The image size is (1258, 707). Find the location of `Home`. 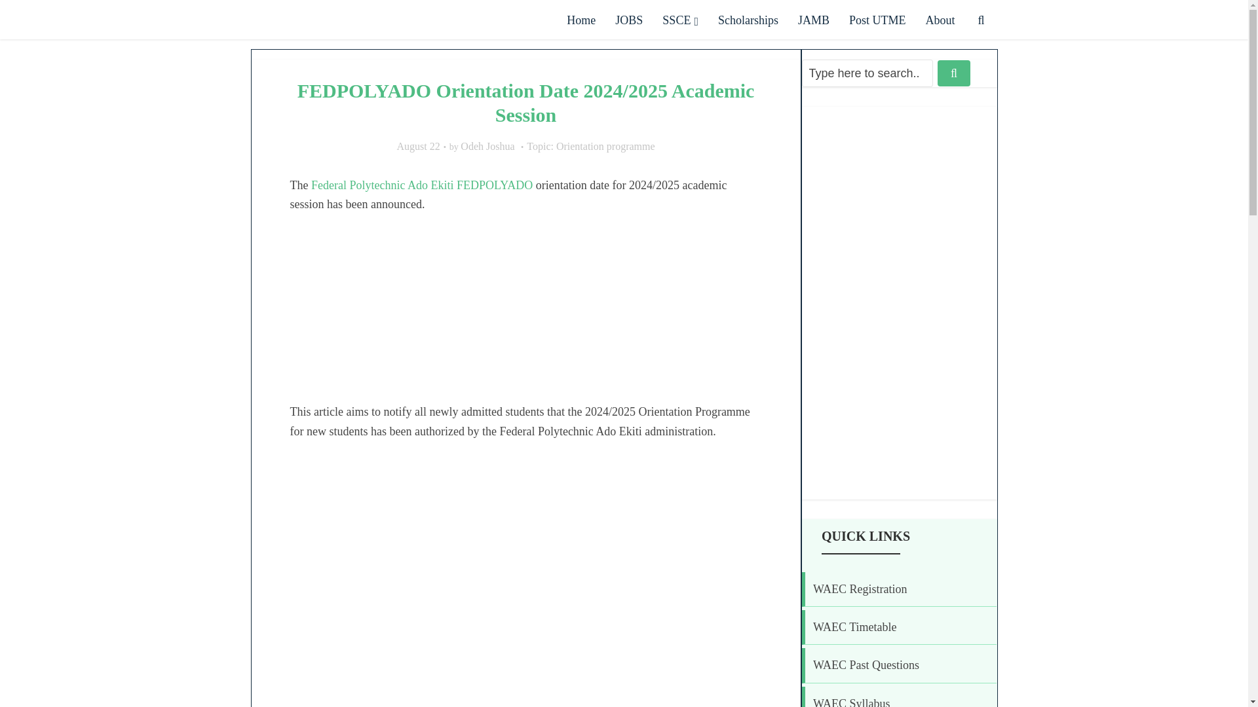

Home is located at coordinates (581, 20).